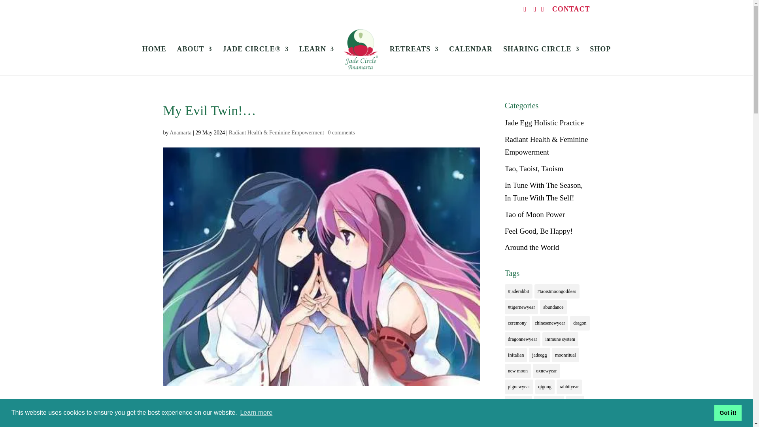 This screenshot has height=427, width=759. Describe the element at coordinates (180, 133) in the screenshot. I see `Posts by Anamarta` at that location.